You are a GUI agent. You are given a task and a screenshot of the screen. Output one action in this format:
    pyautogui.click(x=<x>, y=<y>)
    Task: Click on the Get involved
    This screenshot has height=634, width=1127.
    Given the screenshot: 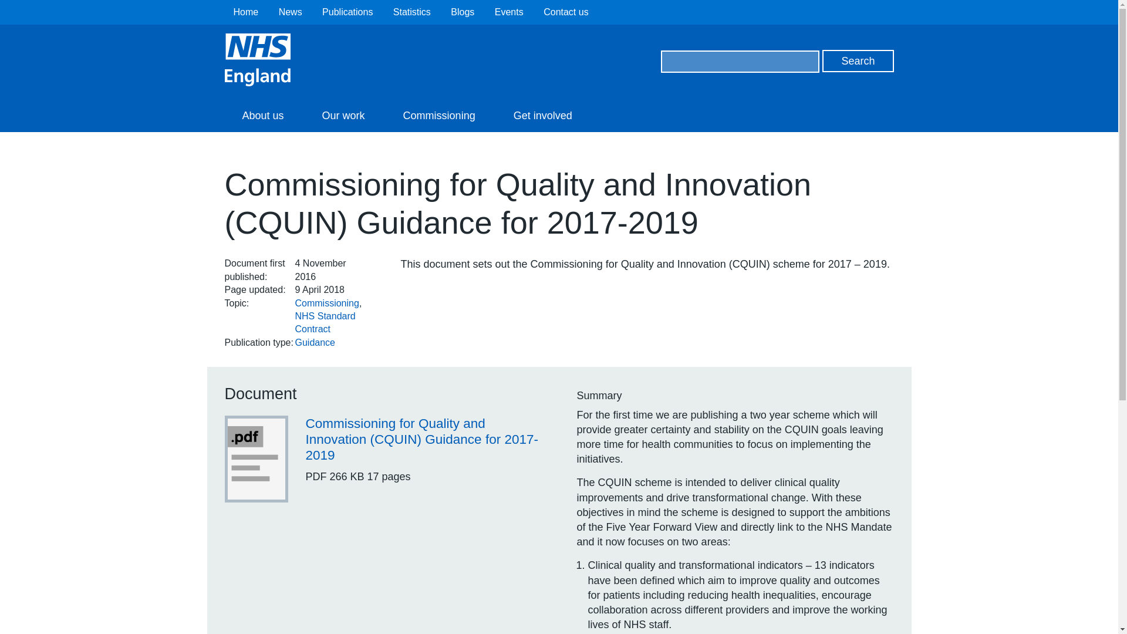 What is the action you would take?
    pyautogui.click(x=542, y=115)
    